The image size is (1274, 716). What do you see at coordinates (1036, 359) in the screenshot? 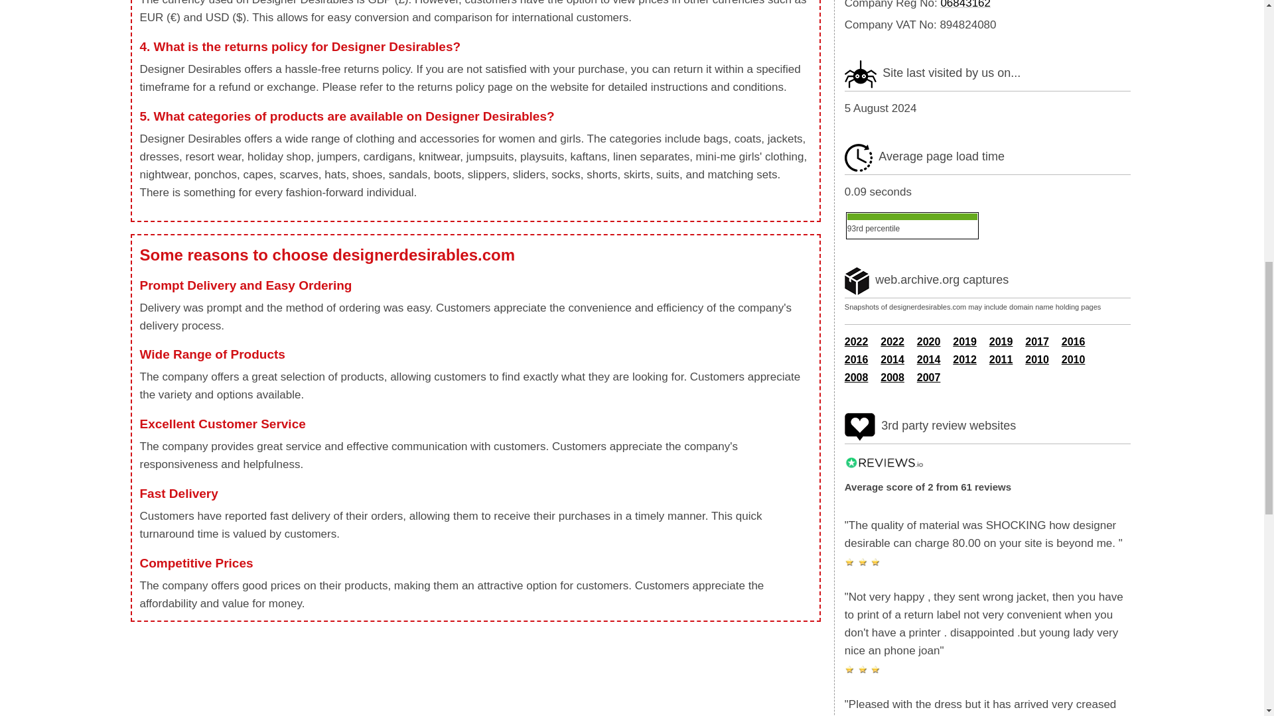
I see `2010` at bounding box center [1036, 359].